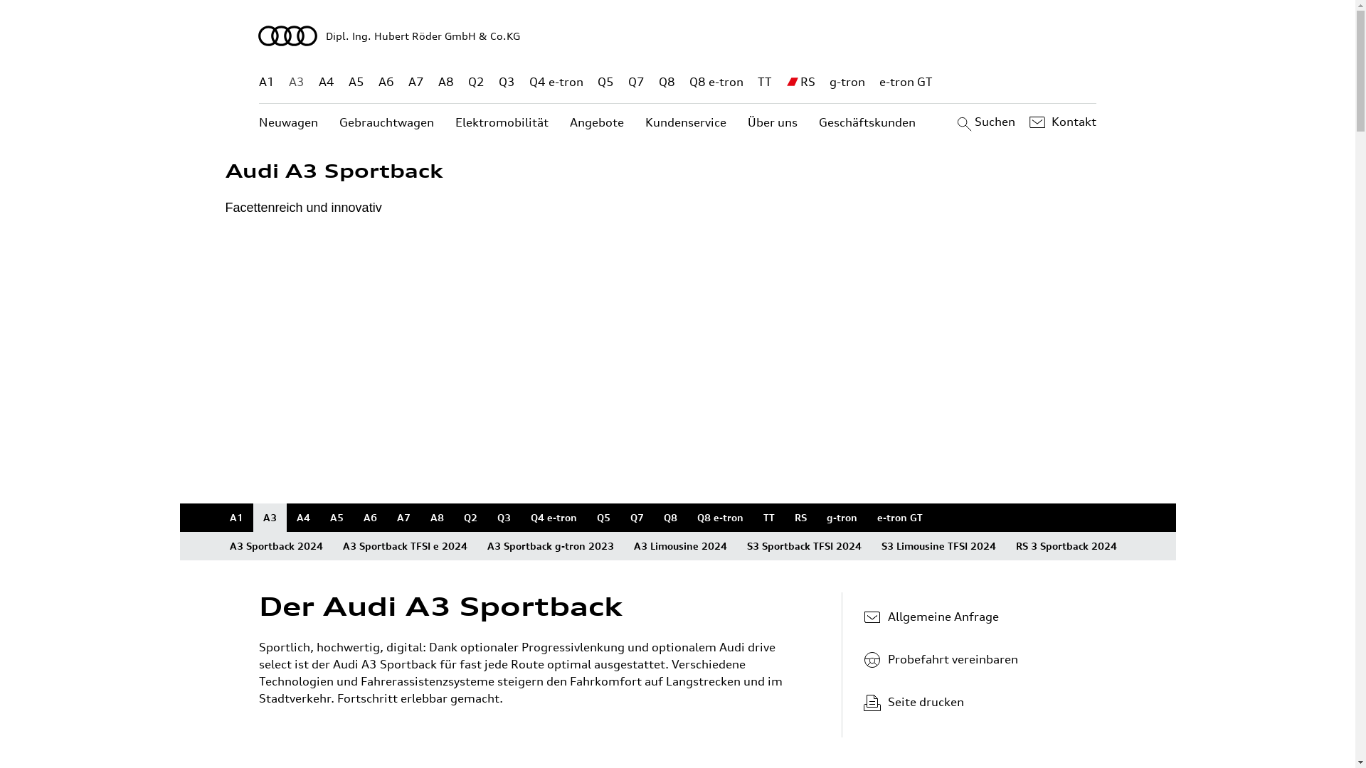 This screenshot has width=1366, height=768. I want to click on A6, so click(370, 518).